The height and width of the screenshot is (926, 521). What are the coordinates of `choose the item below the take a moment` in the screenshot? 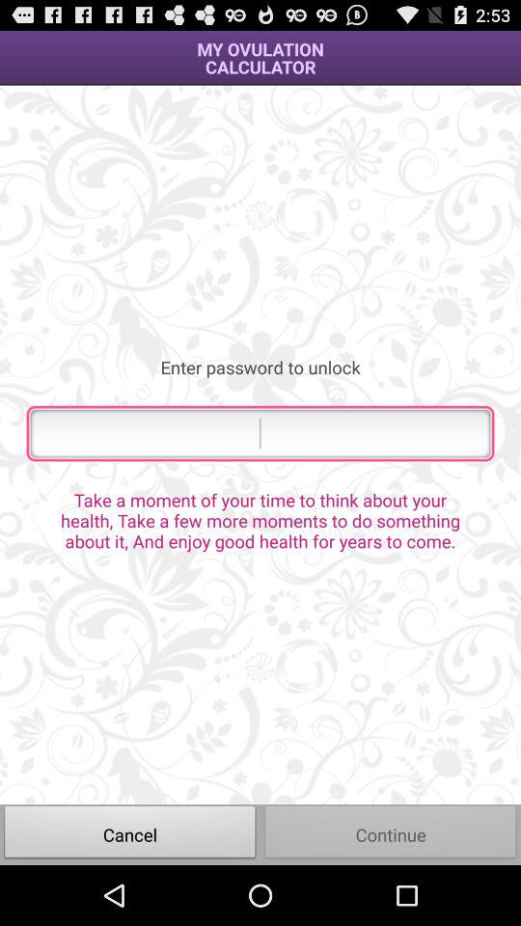 It's located at (130, 833).